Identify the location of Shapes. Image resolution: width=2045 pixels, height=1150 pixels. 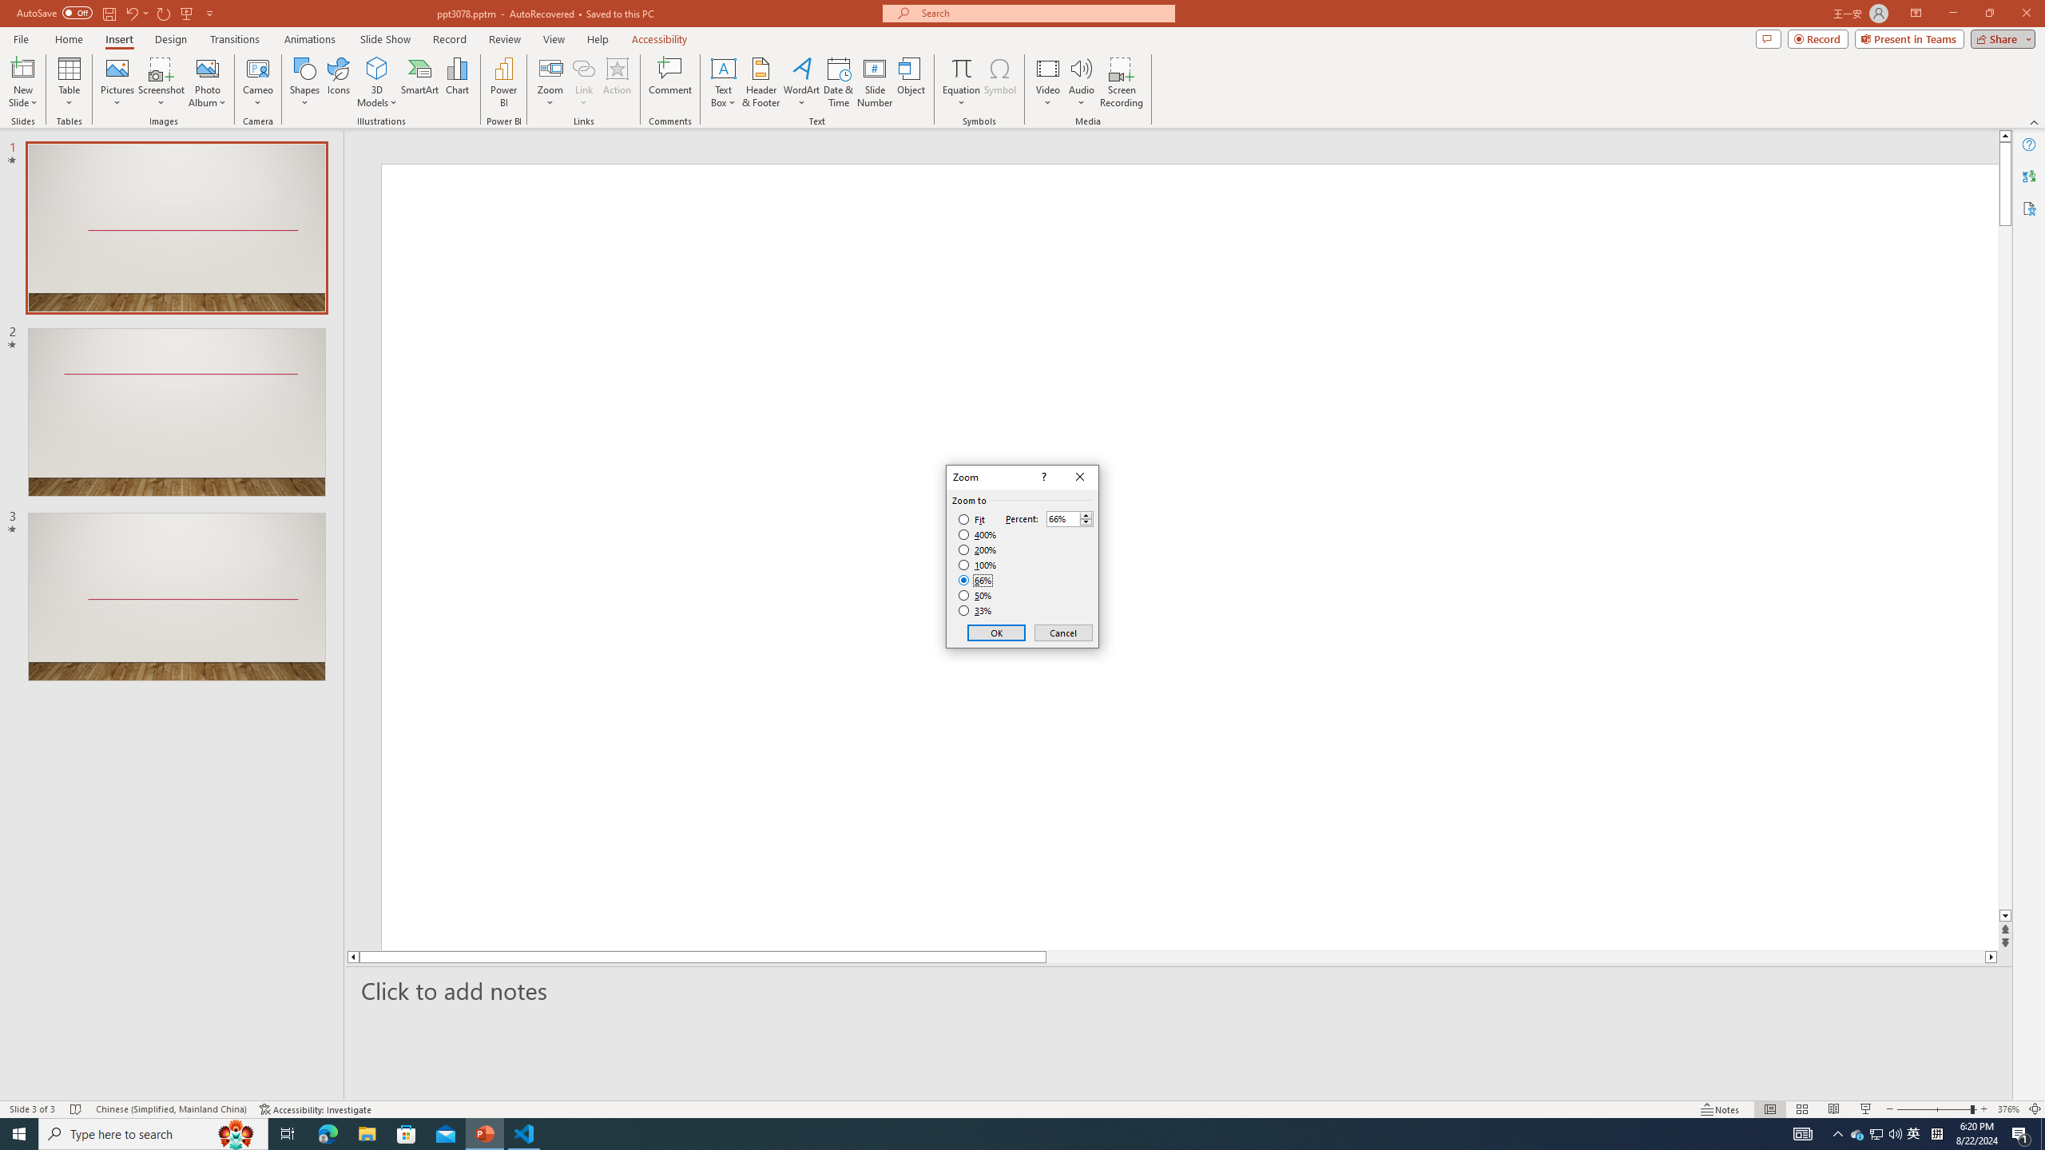
(304, 82).